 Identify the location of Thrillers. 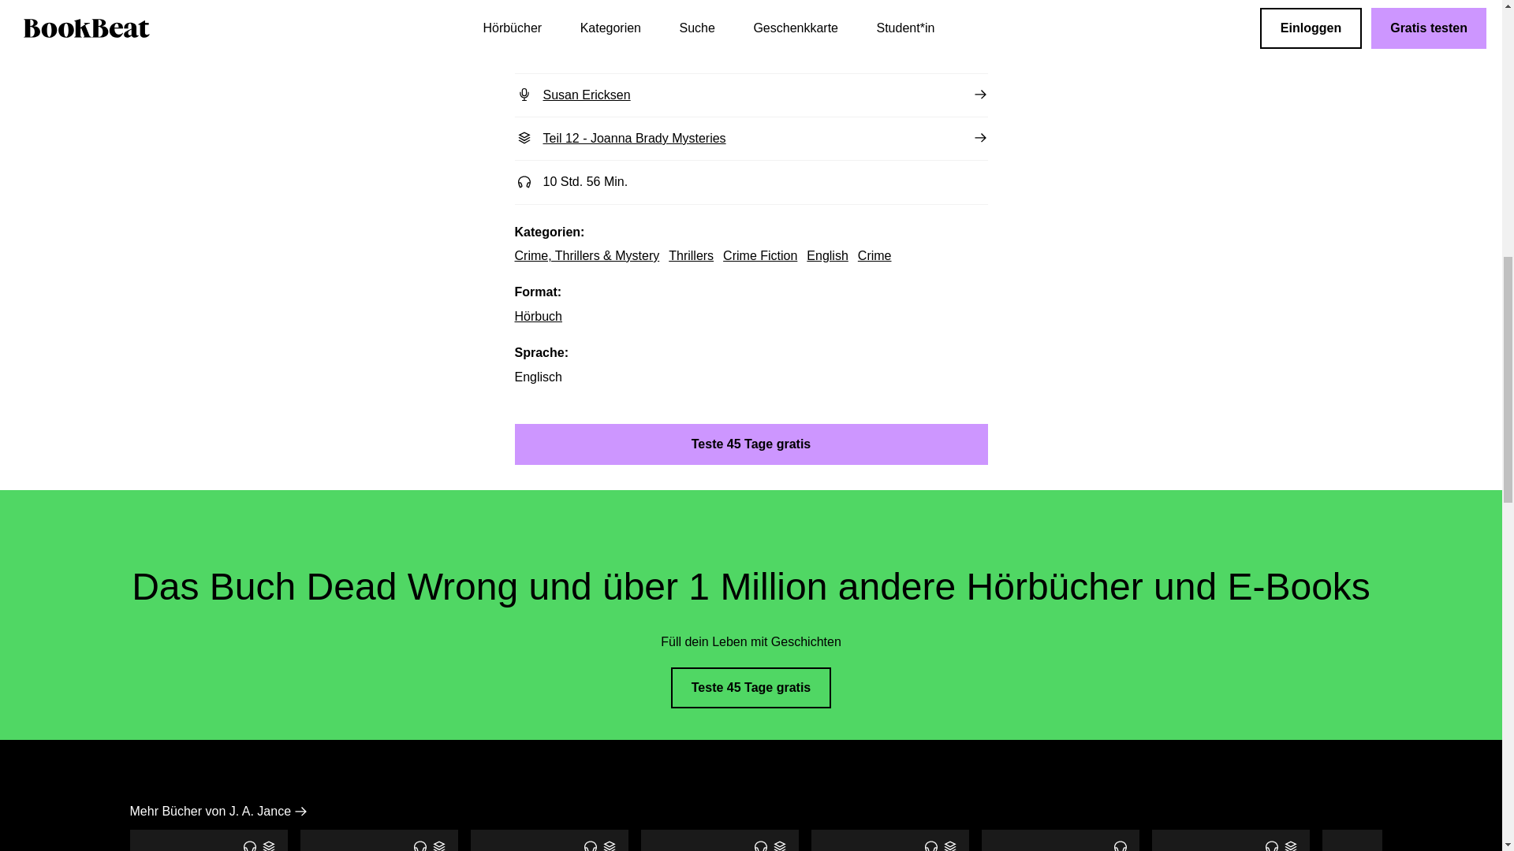
(691, 255).